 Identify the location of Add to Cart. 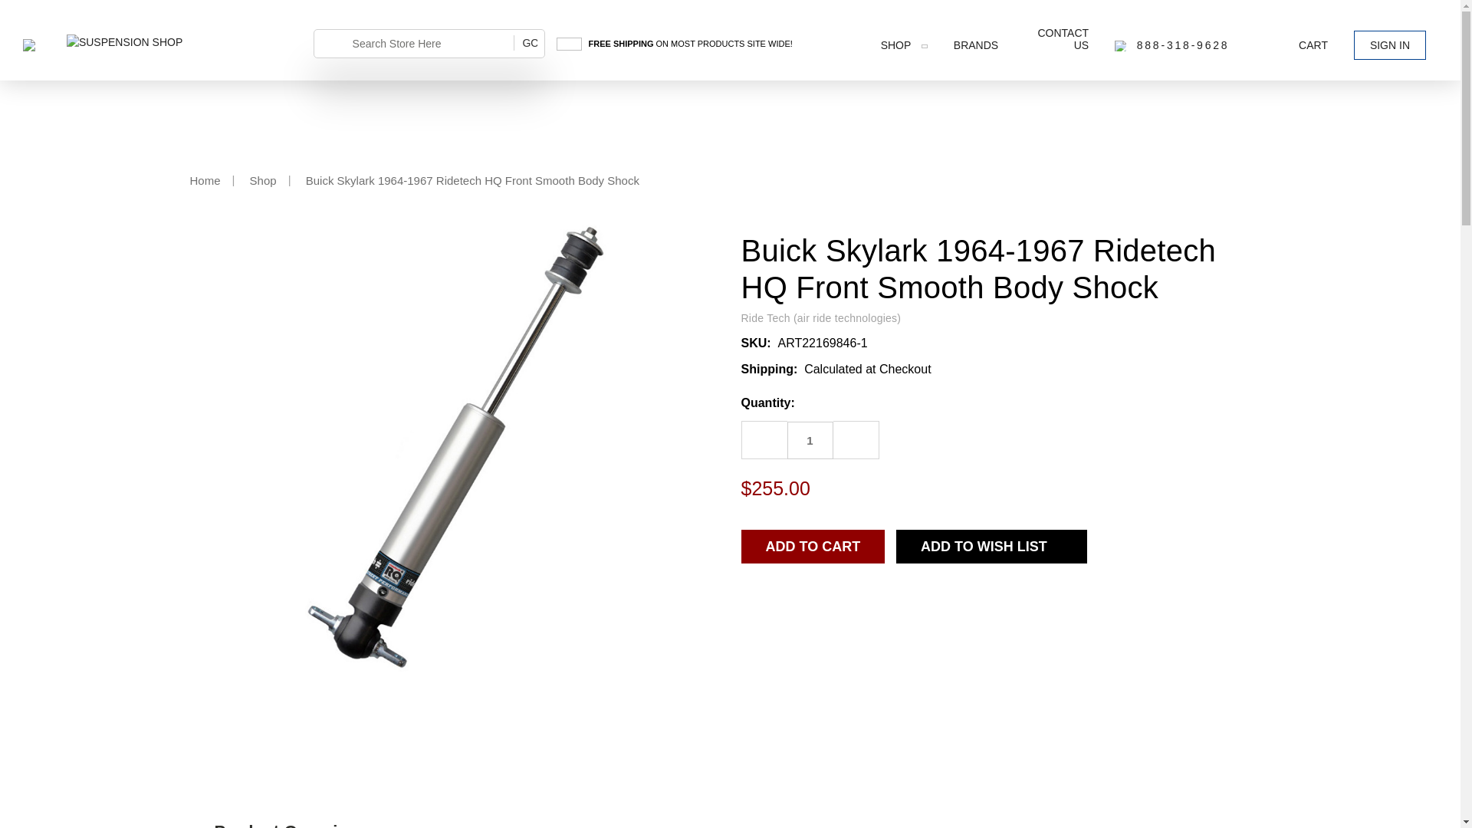
(812, 547).